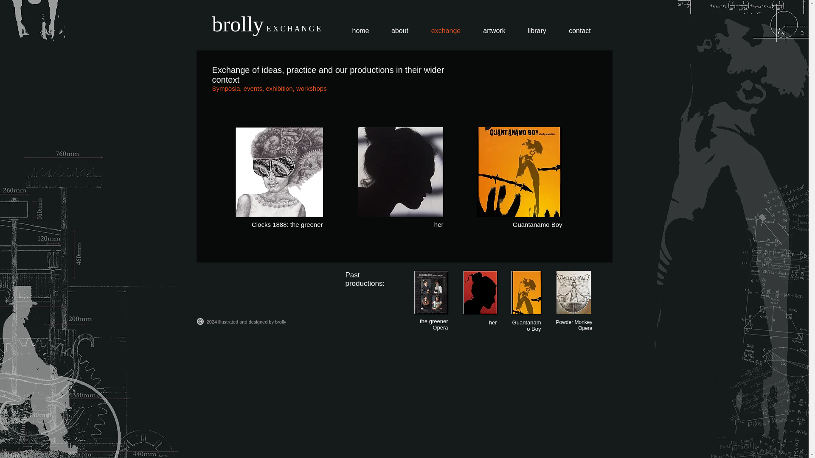  What do you see at coordinates (580, 31) in the screenshot?
I see `contact` at bounding box center [580, 31].